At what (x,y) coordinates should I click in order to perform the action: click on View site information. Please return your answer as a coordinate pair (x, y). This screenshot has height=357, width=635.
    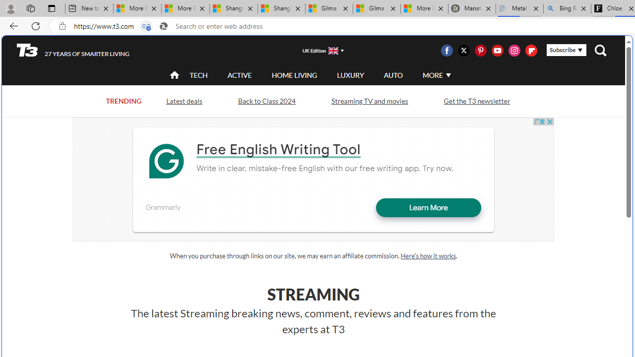
    Looking at the image, I should click on (63, 26).